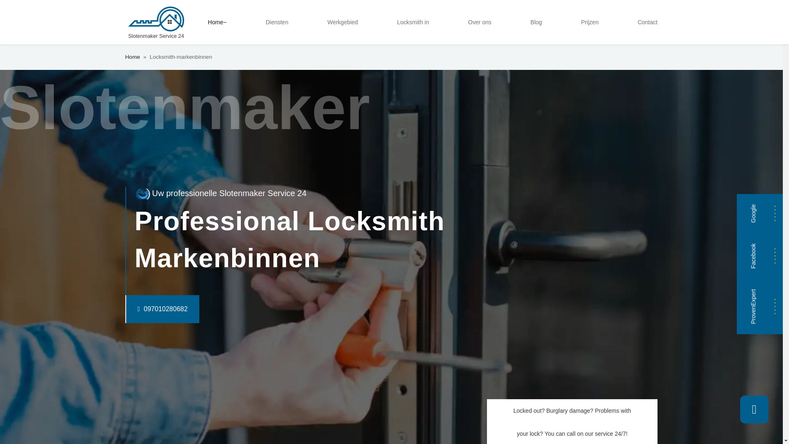 The width and height of the screenshot is (789, 444). What do you see at coordinates (156, 22) in the screenshot?
I see `Slotenmaker Service 24` at bounding box center [156, 22].